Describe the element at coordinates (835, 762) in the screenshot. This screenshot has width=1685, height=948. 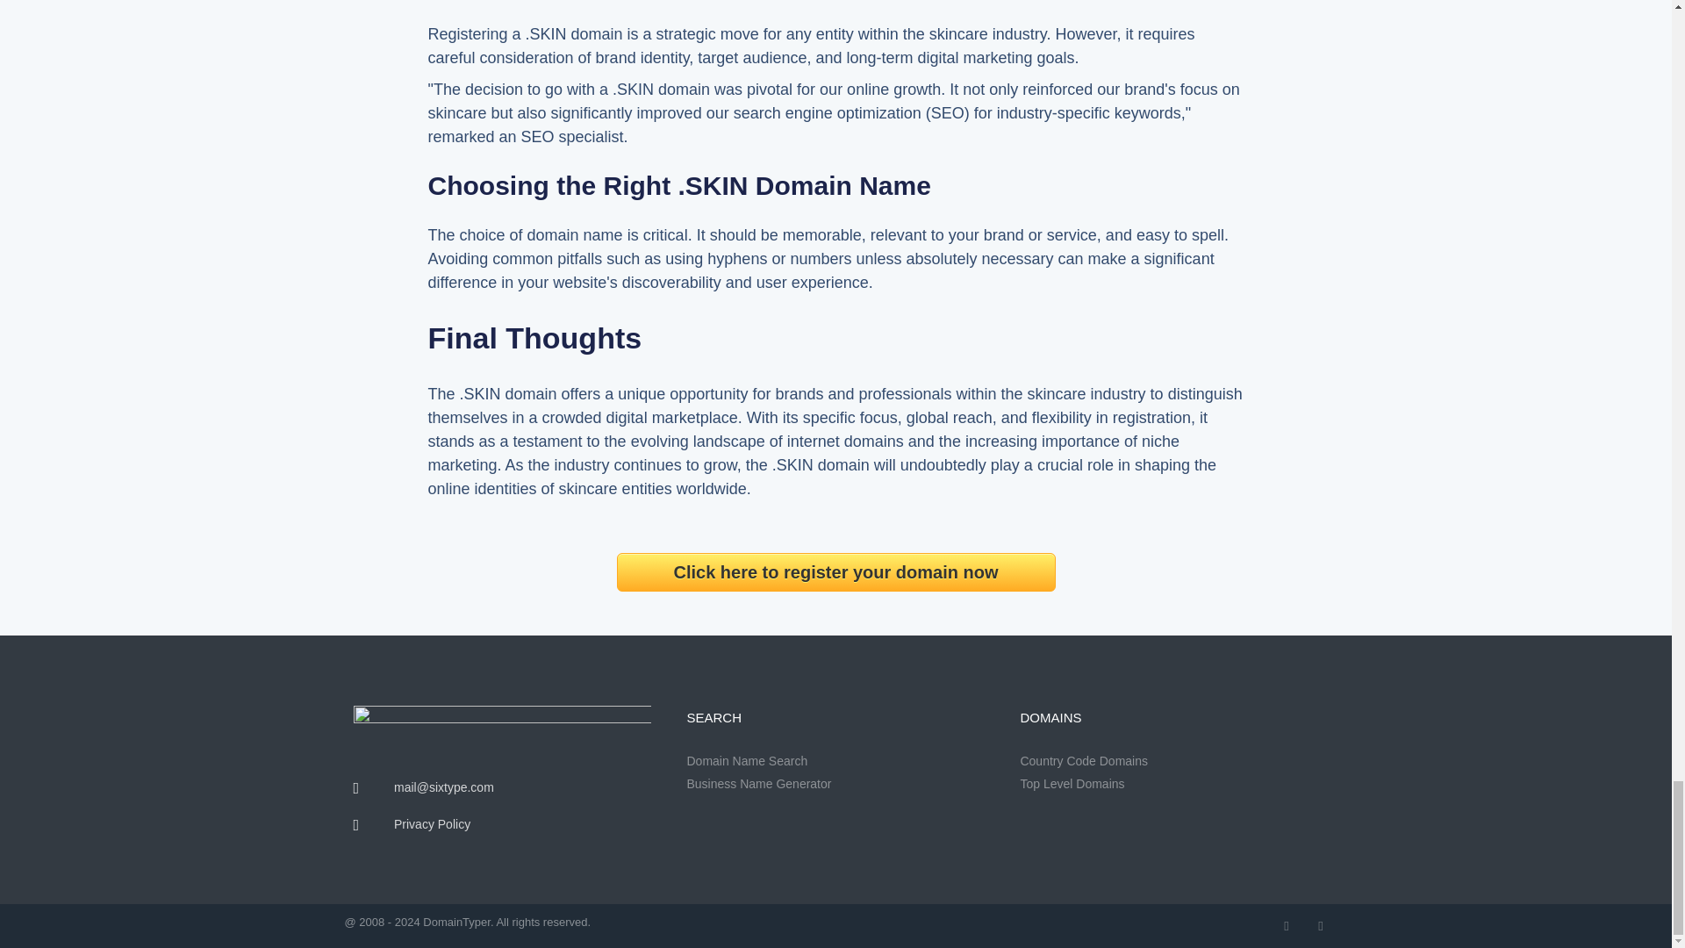
I see `Domain Name Search` at that location.